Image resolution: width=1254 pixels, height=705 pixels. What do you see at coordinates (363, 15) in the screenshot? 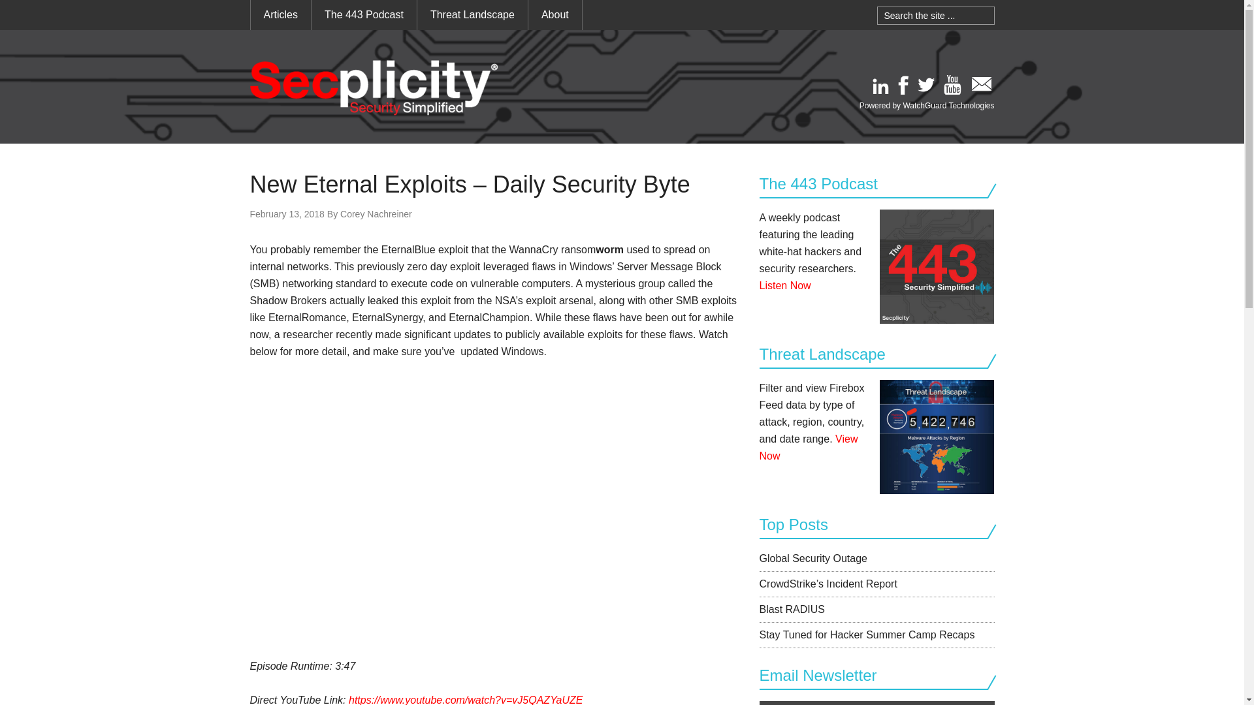
I see `The 443 Podcast` at bounding box center [363, 15].